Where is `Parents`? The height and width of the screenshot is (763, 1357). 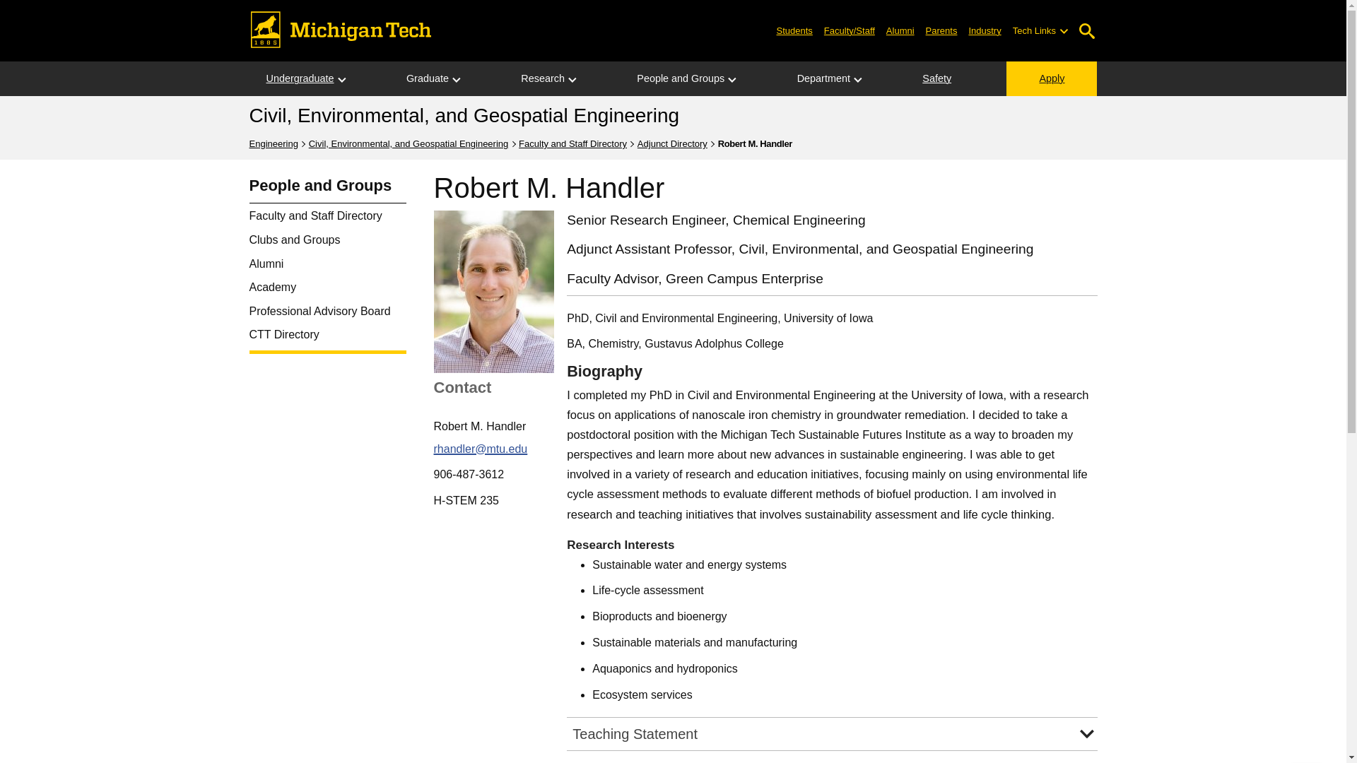 Parents is located at coordinates (941, 30).